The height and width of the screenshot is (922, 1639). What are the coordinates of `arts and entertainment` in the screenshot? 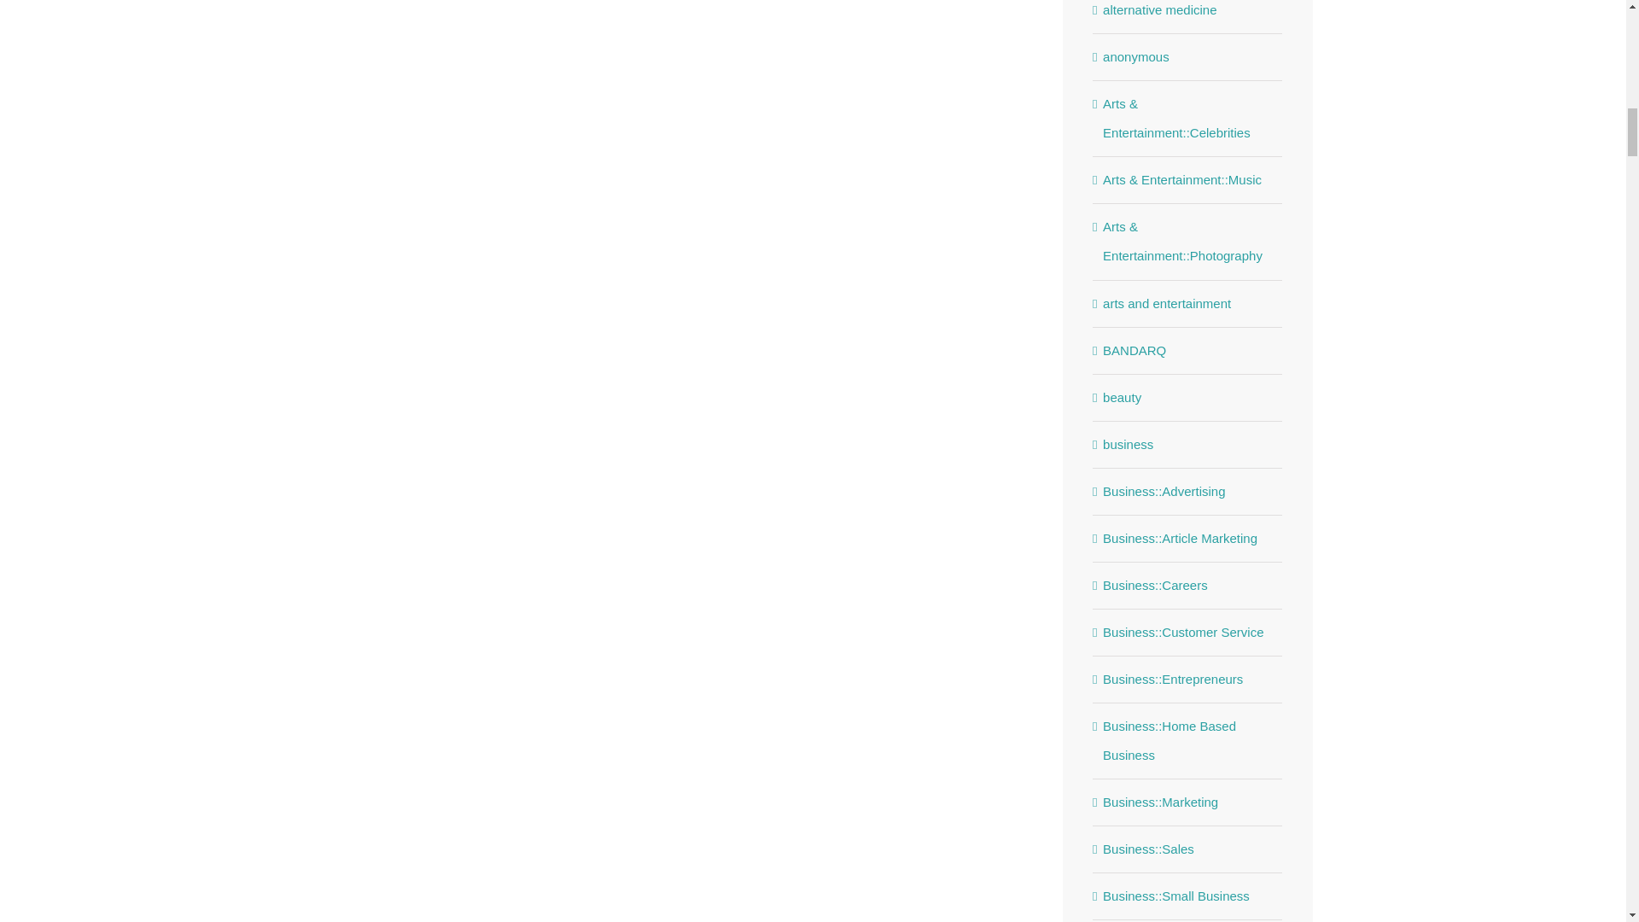 It's located at (1188, 304).